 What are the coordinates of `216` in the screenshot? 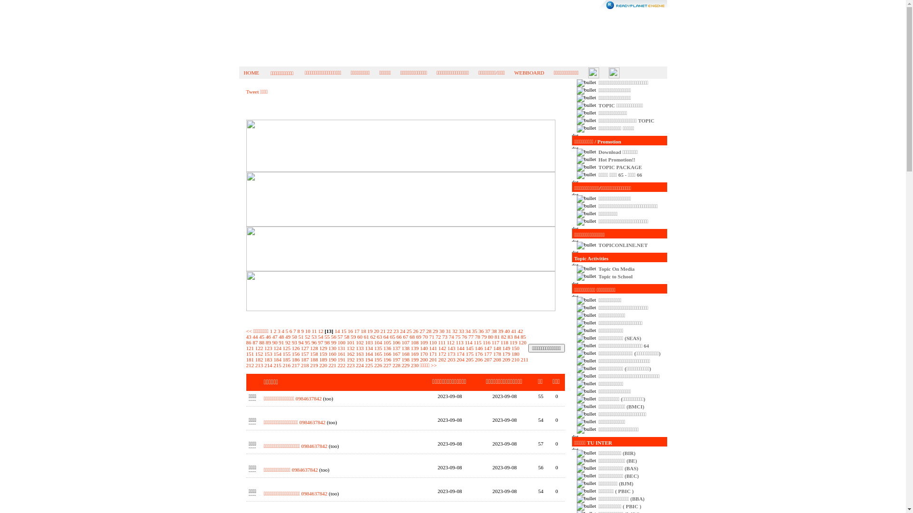 It's located at (286, 365).